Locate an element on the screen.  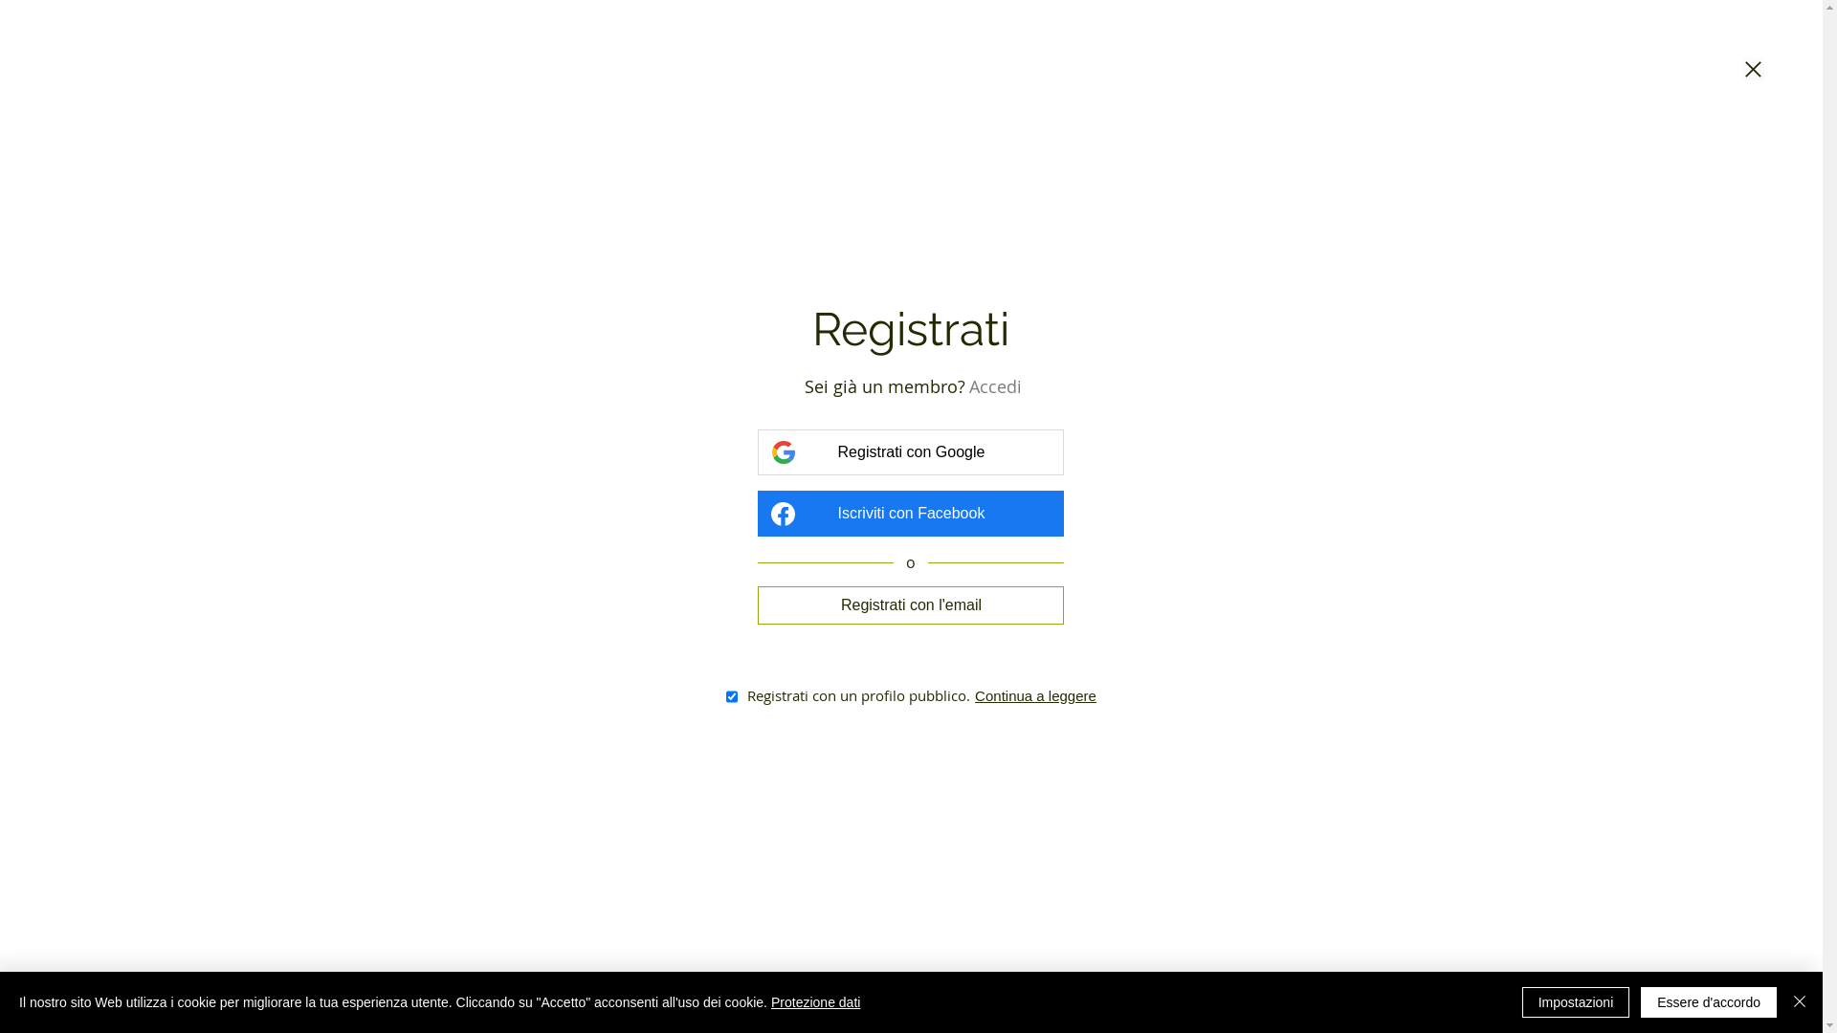
Iscriviti con Facebook is located at coordinates (911, 514).